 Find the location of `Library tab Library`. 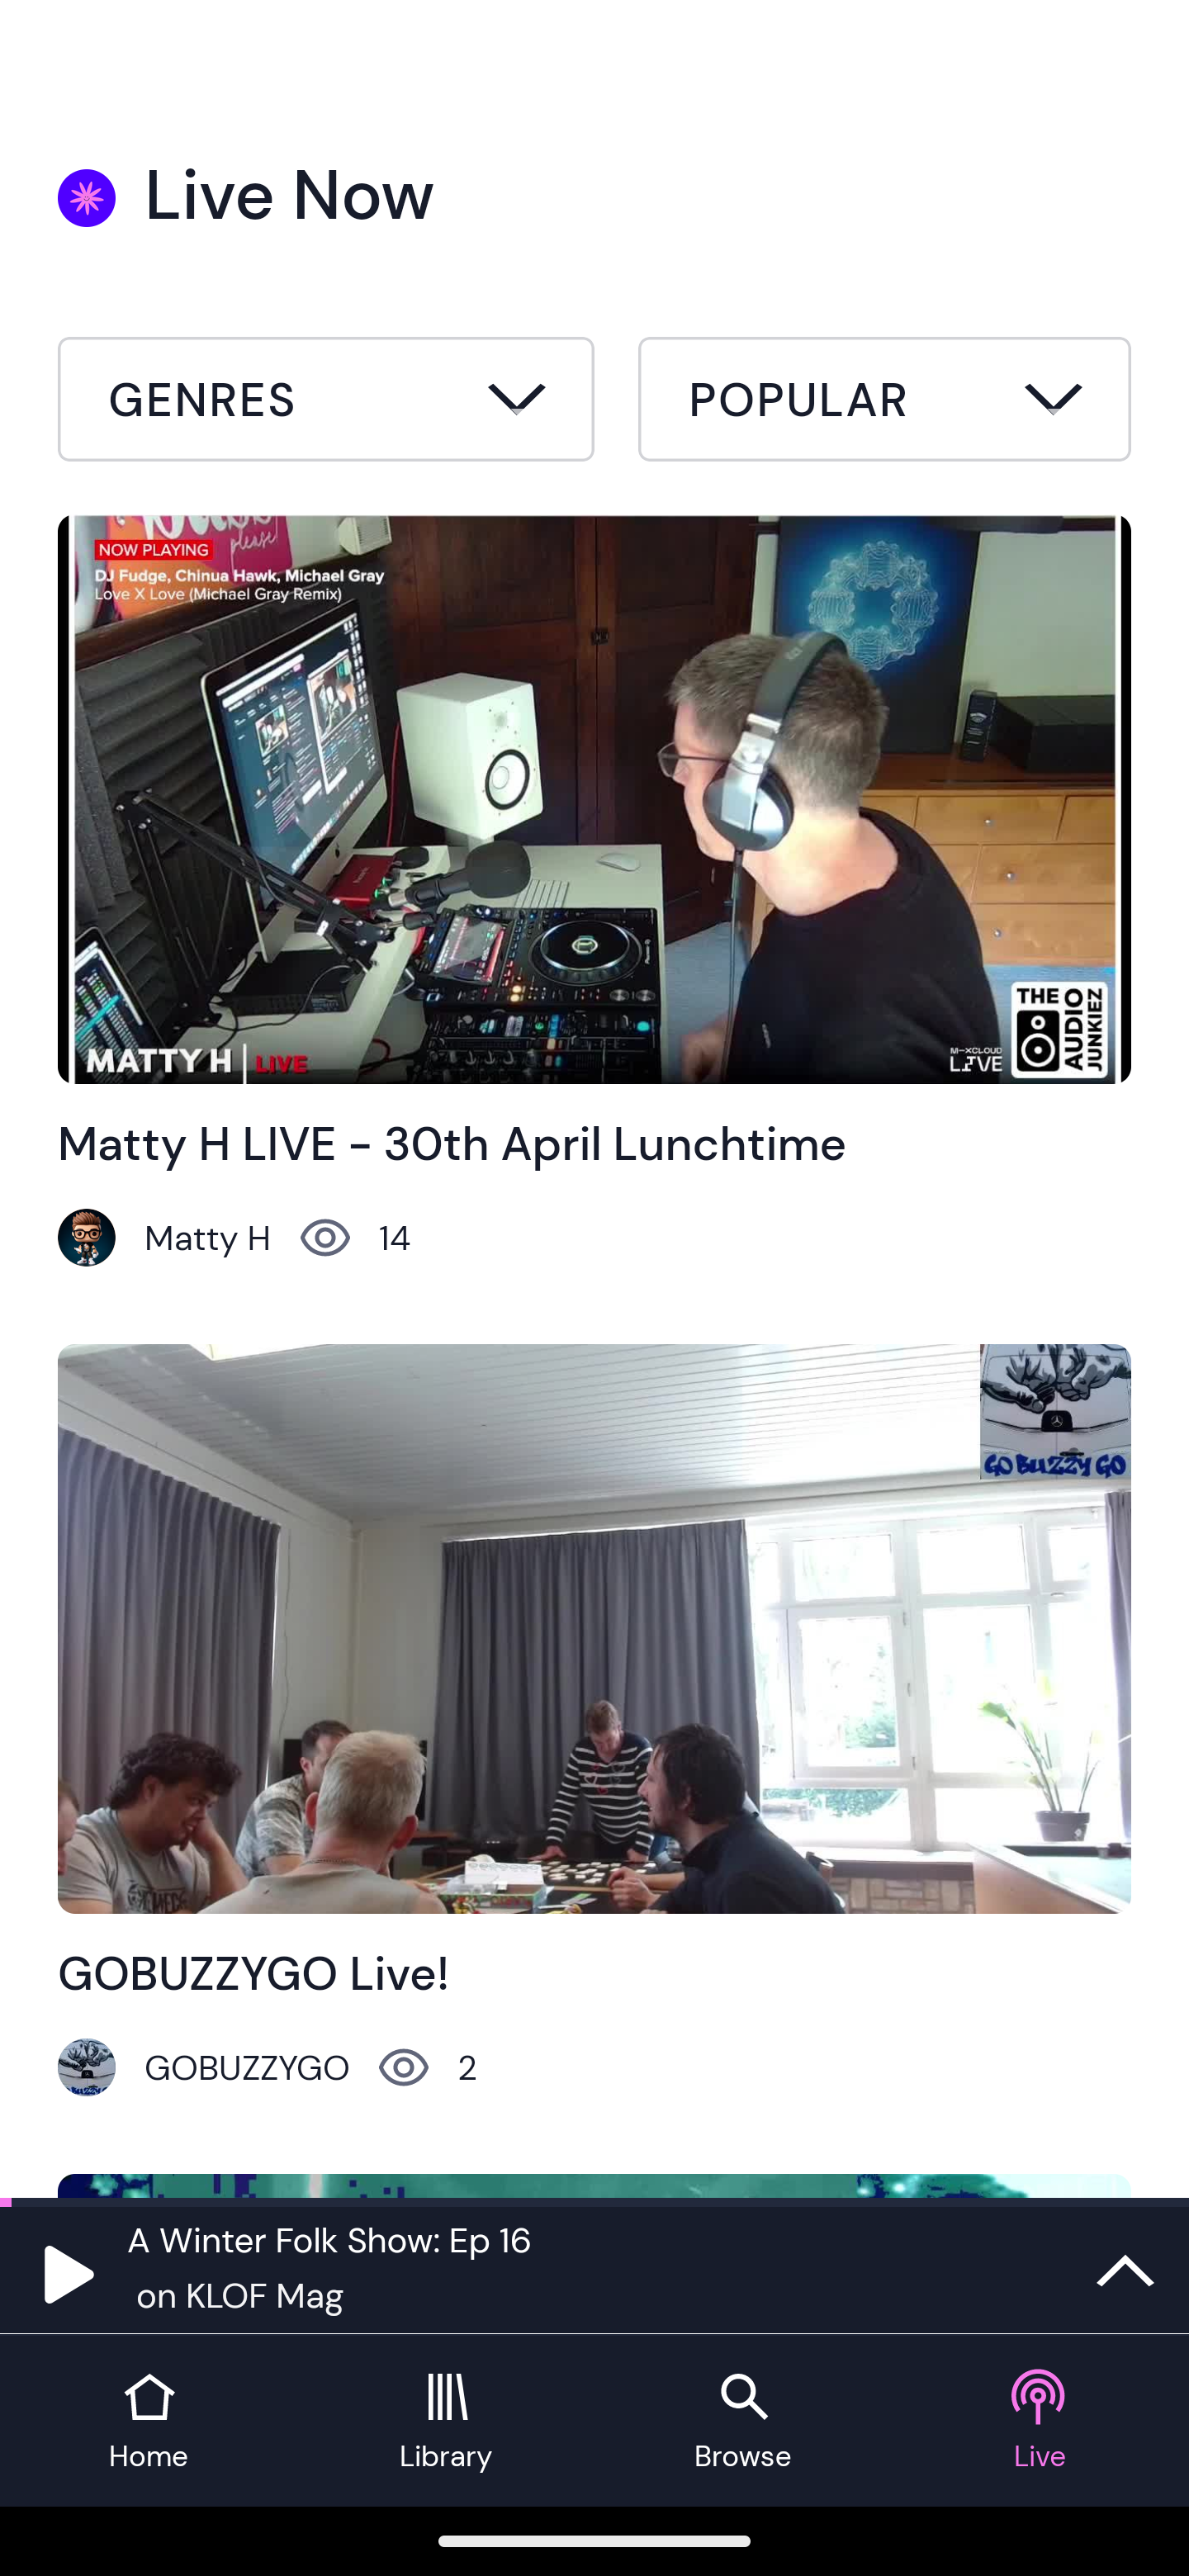

Library tab Library is located at coordinates (446, 2421).